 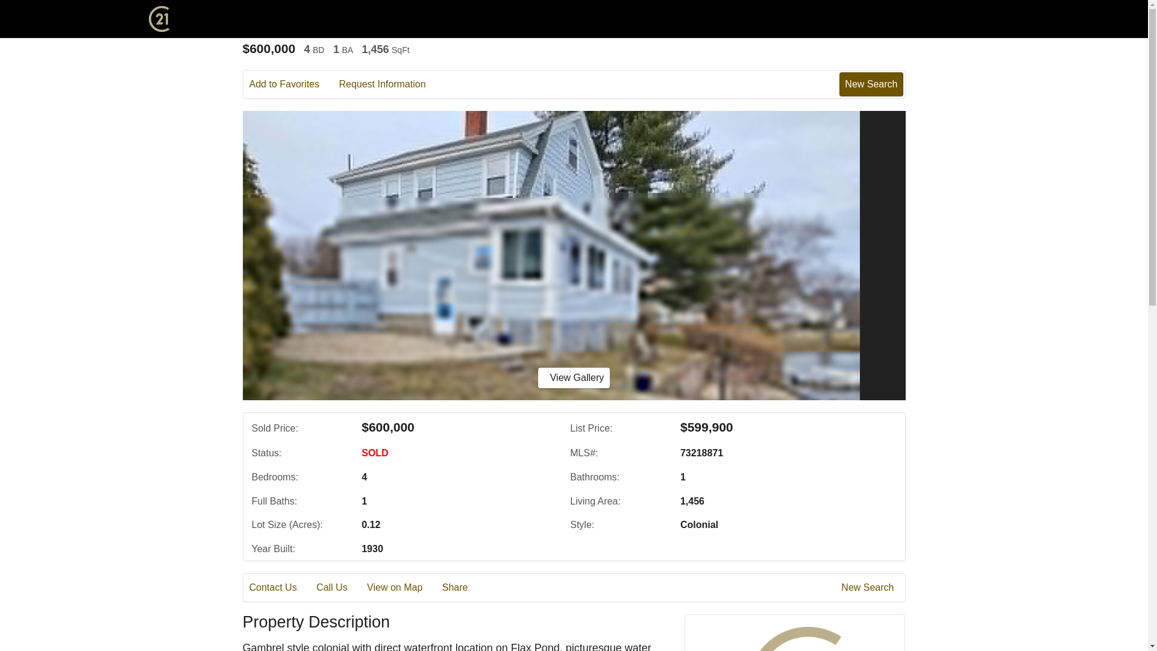 I want to click on New Search, so click(x=870, y=588).